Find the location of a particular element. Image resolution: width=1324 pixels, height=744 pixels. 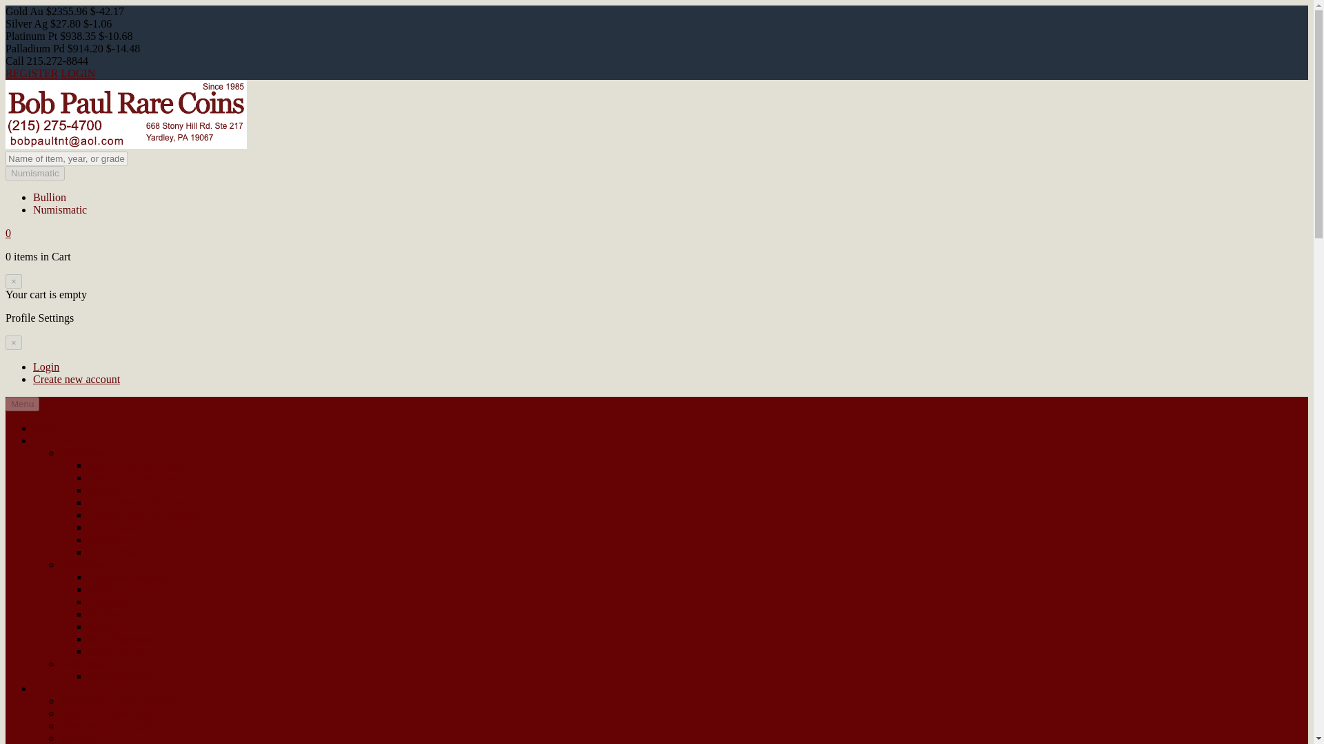

Commemoratives is located at coordinates (127, 577).